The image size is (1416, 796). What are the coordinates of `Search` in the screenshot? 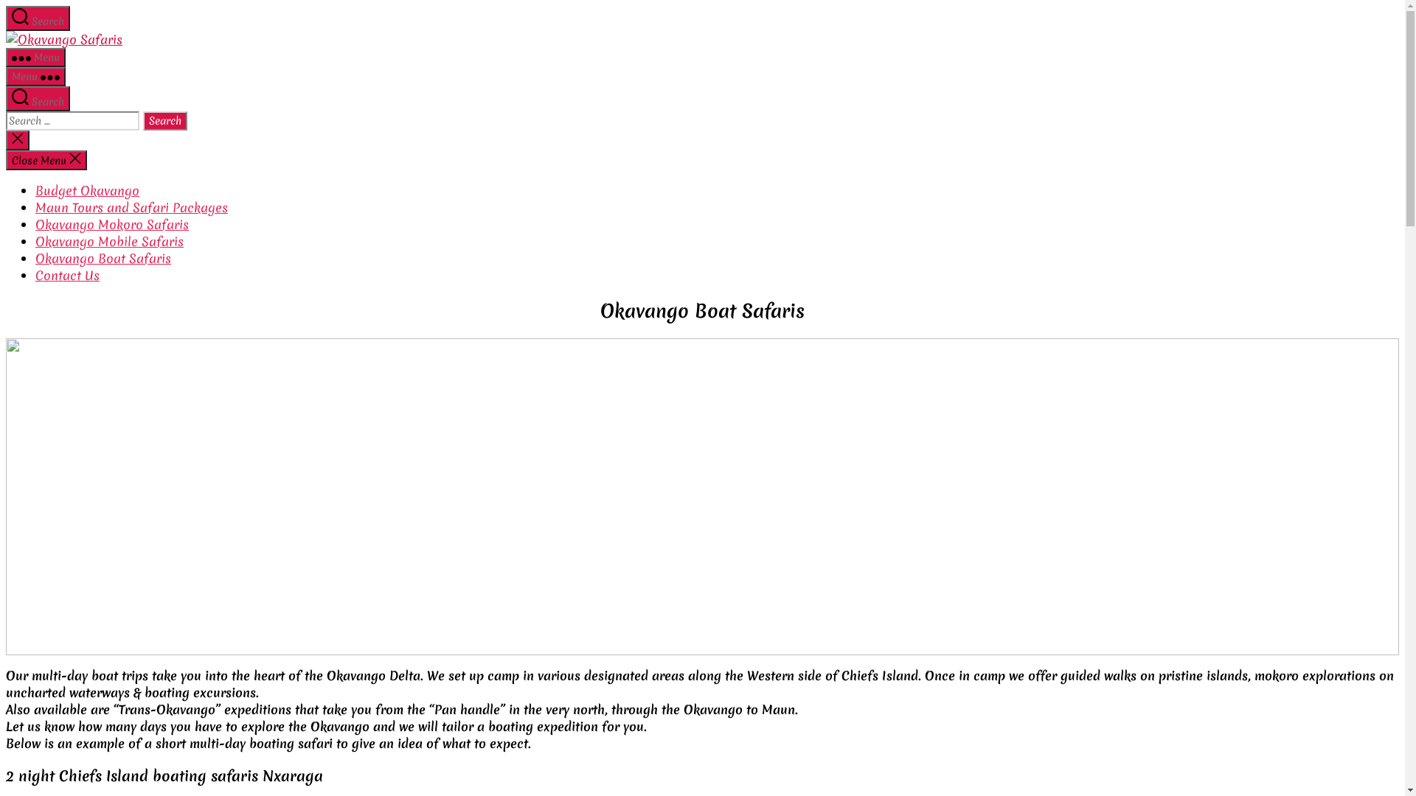 It's located at (165, 121).